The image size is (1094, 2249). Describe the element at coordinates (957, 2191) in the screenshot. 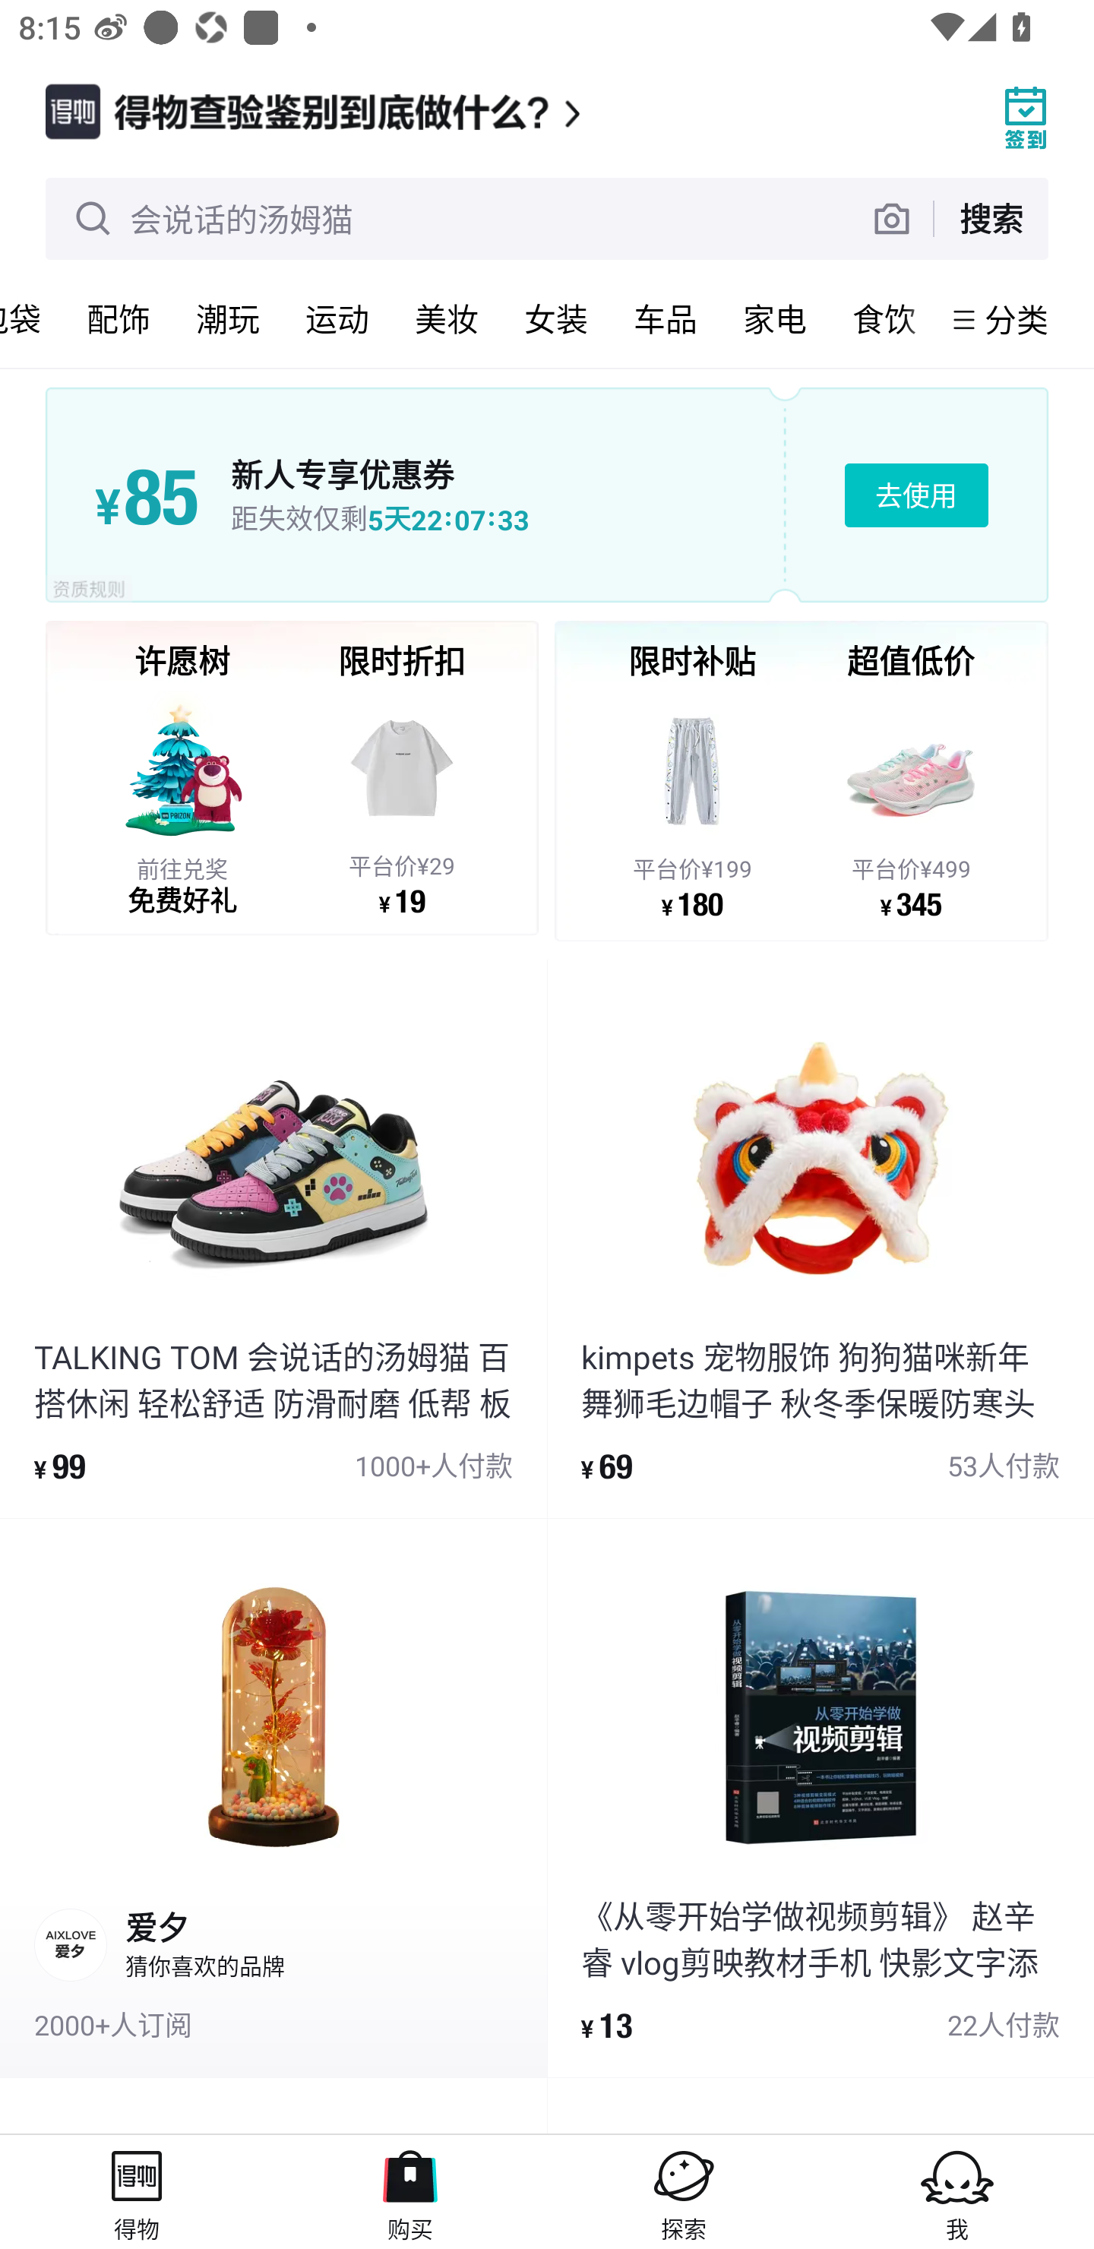

I see `我` at that location.